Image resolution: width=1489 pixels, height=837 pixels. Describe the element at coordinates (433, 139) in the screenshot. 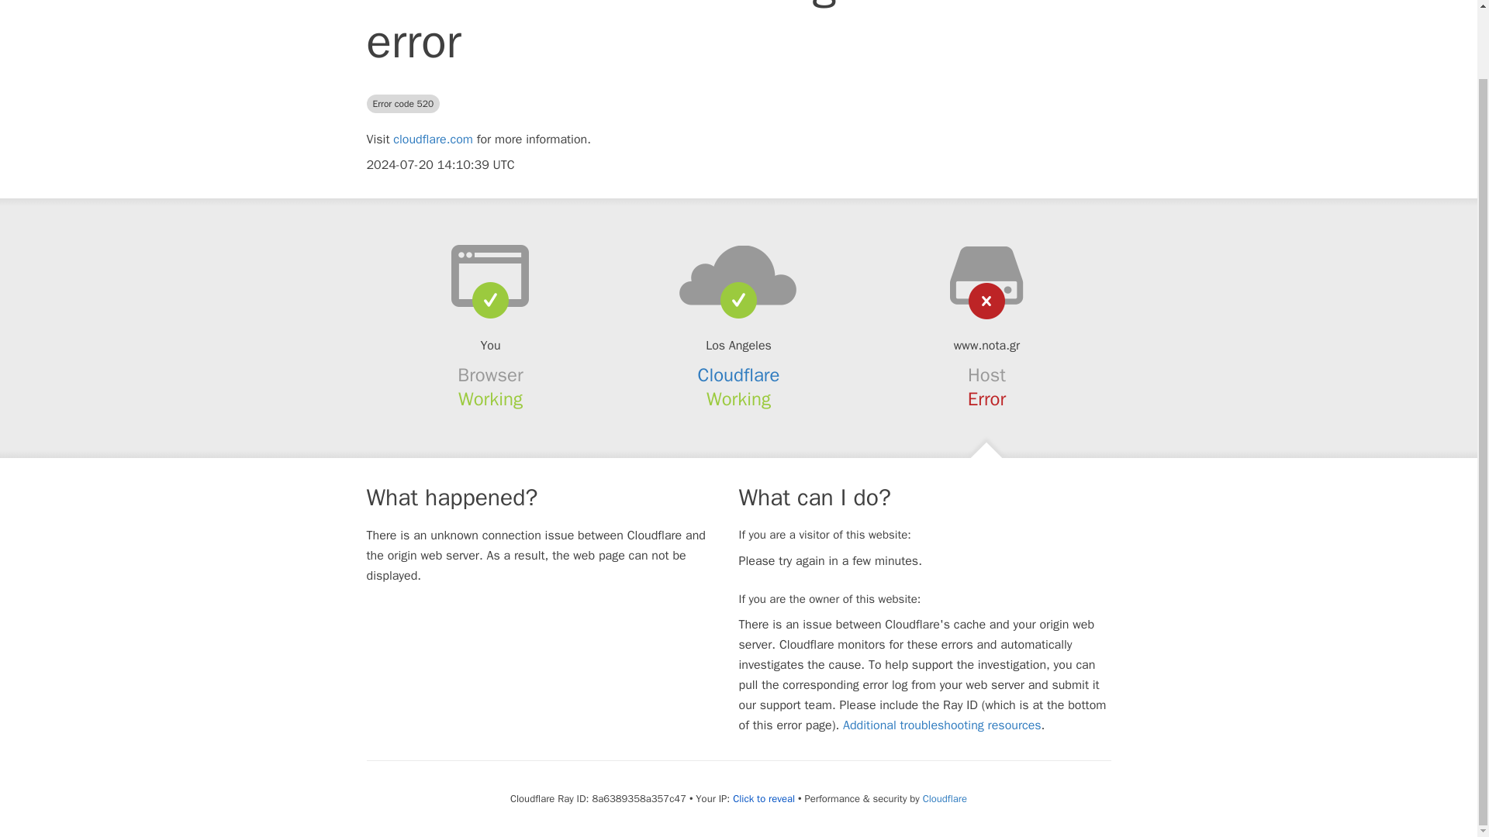

I see `cloudflare.com` at that location.